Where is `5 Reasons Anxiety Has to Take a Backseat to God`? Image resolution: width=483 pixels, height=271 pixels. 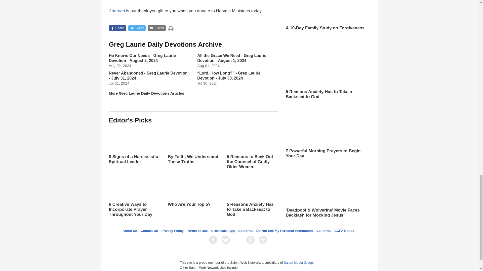
5 Reasons Anxiety Has to Take a Backseat to God is located at coordinates (252, 195).